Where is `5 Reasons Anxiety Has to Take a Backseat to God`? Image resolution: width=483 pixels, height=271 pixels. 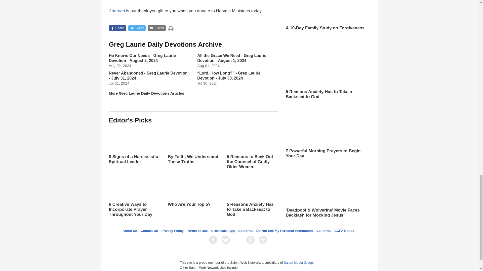
5 Reasons Anxiety Has to Take a Backseat to God is located at coordinates (252, 195).